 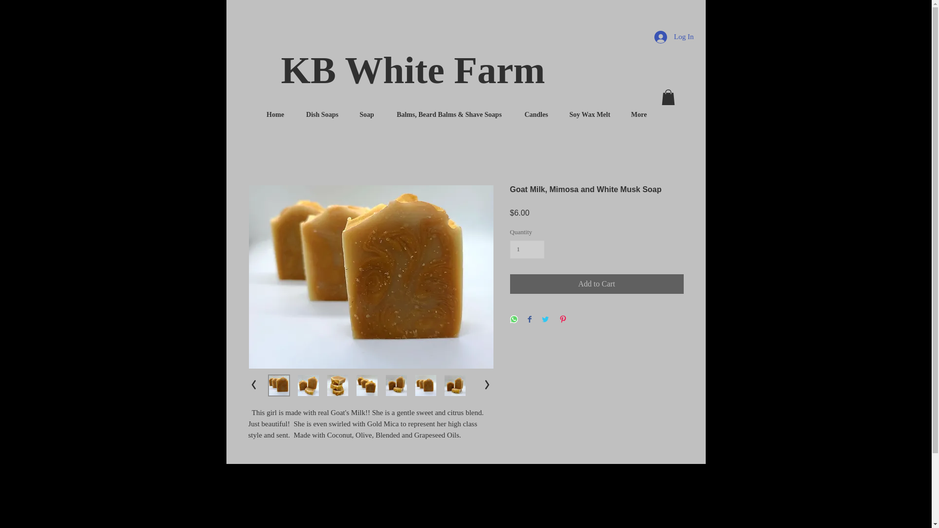 What do you see at coordinates (413, 70) in the screenshot?
I see `KB White Farm` at bounding box center [413, 70].